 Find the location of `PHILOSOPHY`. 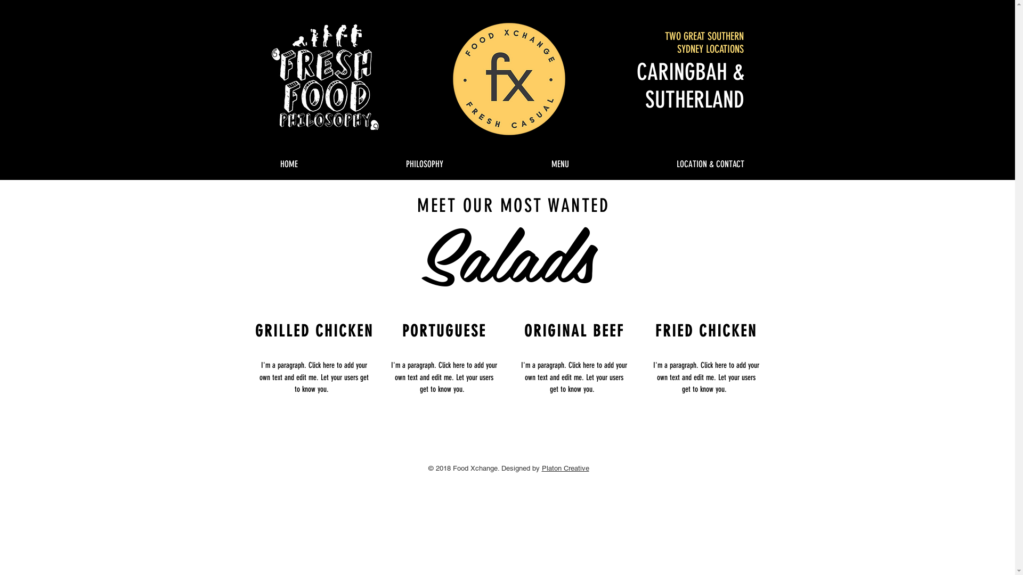

PHILOSOPHY is located at coordinates (424, 159).